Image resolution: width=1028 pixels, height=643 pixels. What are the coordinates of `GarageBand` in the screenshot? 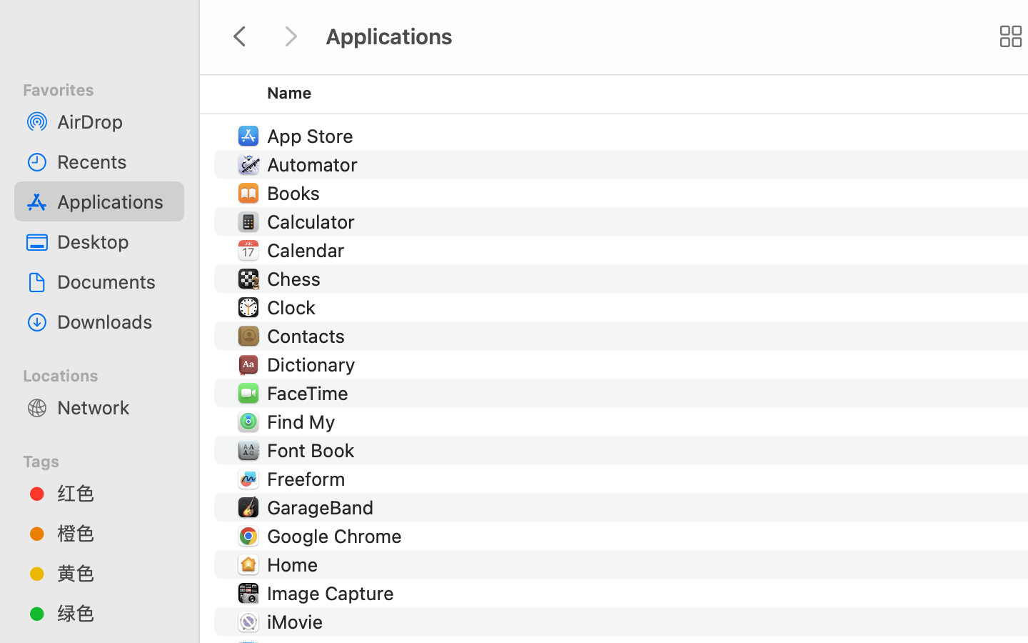 It's located at (323, 507).